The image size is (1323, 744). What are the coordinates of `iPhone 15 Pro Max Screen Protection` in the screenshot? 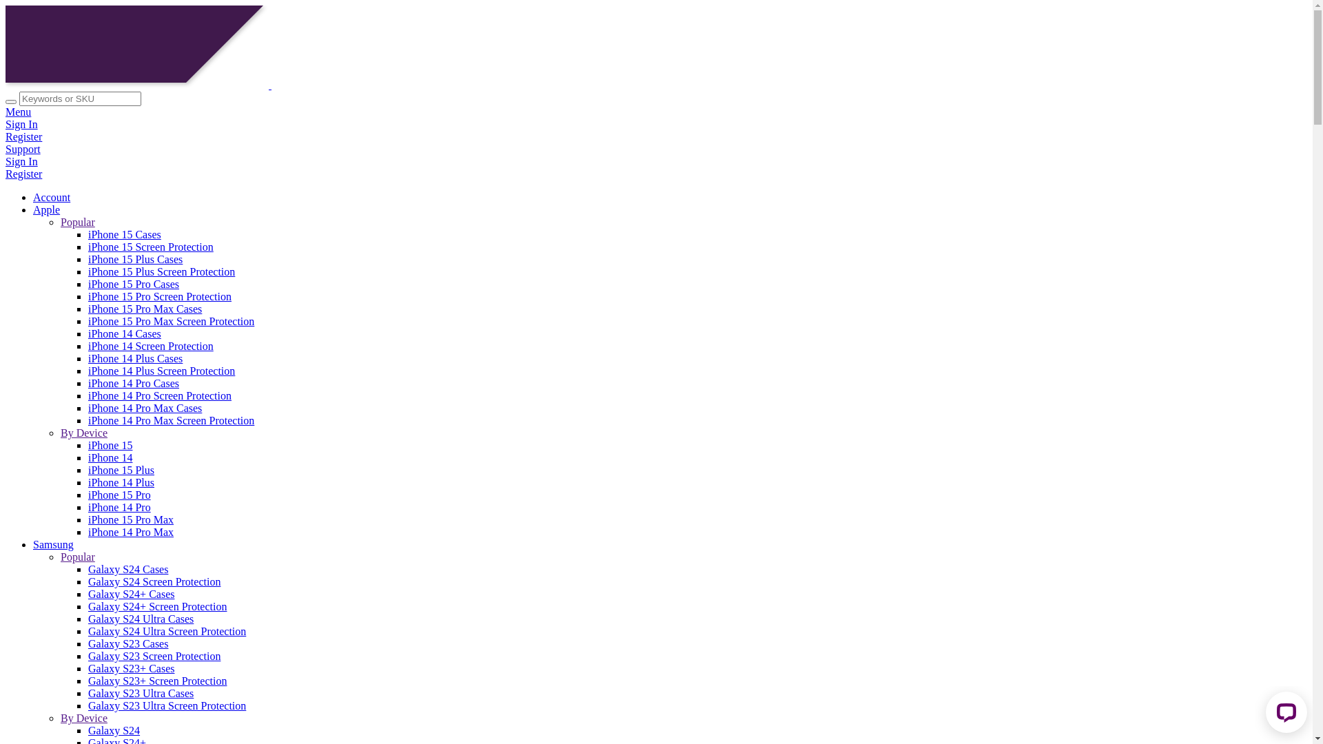 It's located at (171, 321).